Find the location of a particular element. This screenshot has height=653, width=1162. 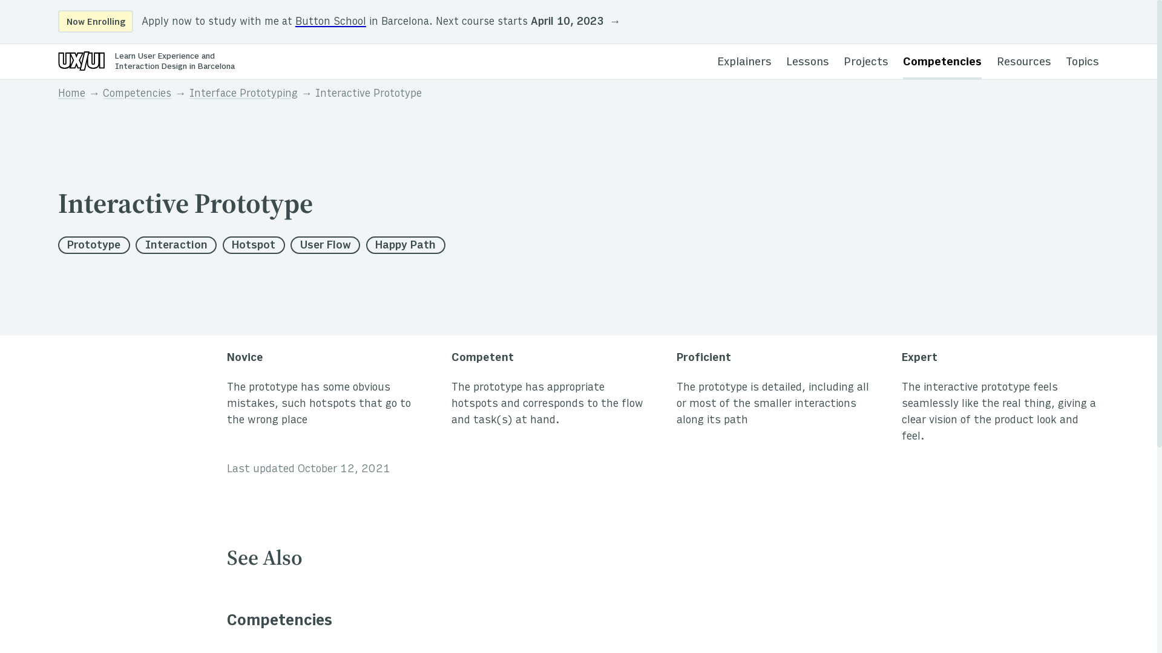

Competencies is located at coordinates (942, 62).